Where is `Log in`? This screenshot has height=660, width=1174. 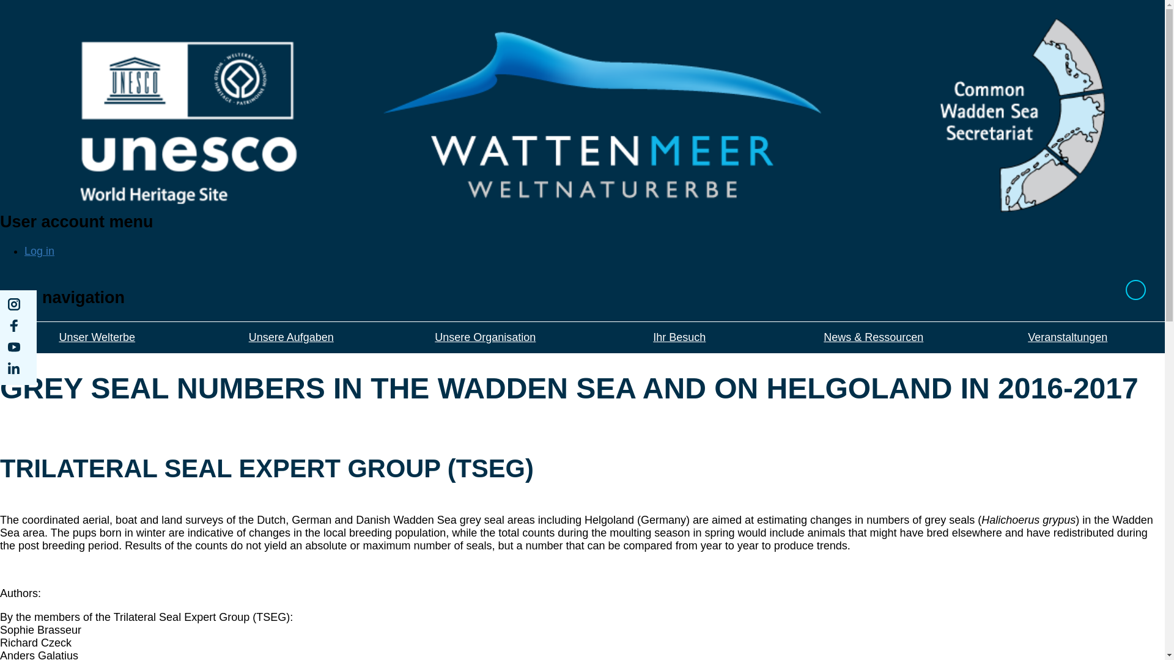
Log in is located at coordinates (39, 251).